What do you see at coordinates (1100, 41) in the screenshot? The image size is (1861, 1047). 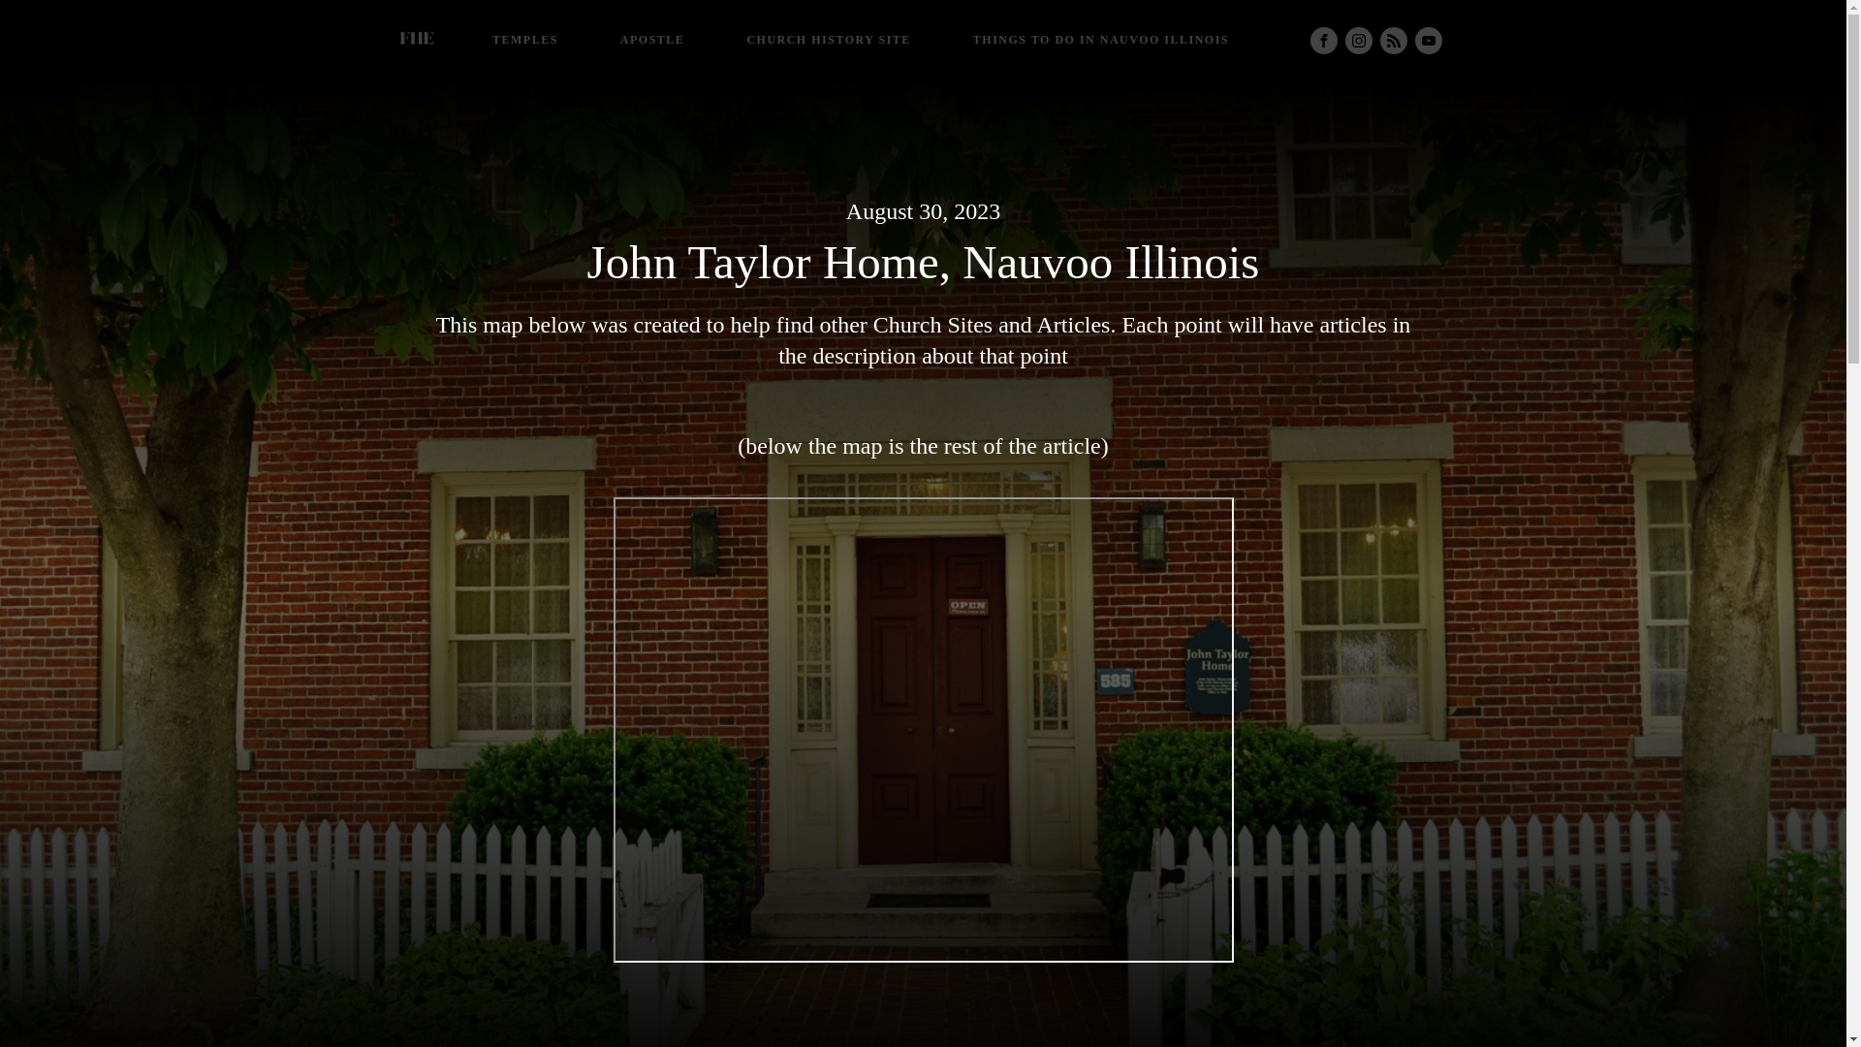 I see `THINGS TO DO IN NAUVOO ILLINOIS` at bounding box center [1100, 41].